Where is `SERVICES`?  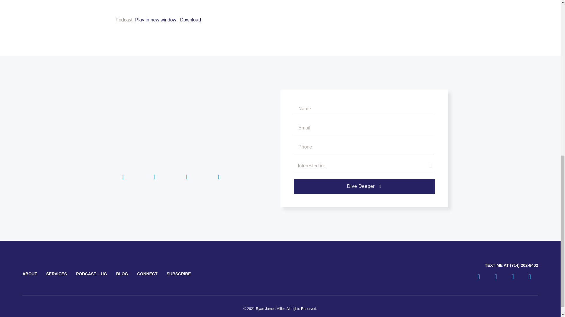
SERVICES is located at coordinates (56, 274).